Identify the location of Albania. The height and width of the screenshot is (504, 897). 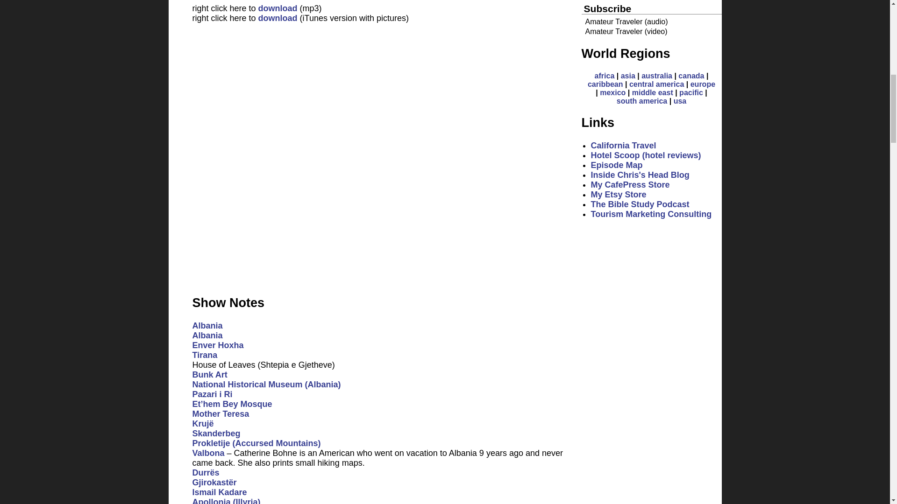
(207, 335).